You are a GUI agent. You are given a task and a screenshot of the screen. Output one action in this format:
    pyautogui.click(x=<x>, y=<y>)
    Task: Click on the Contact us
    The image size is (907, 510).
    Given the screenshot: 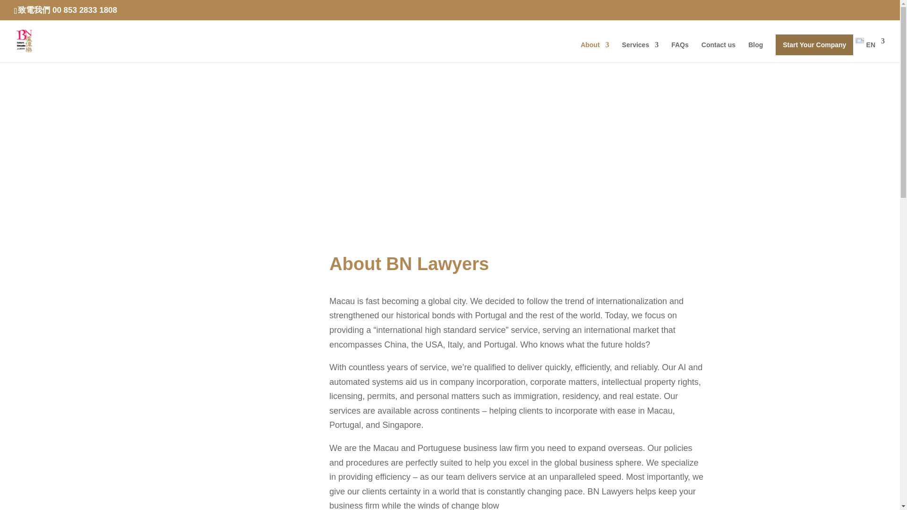 What is the action you would take?
    pyautogui.click(x=718, y=51)
    